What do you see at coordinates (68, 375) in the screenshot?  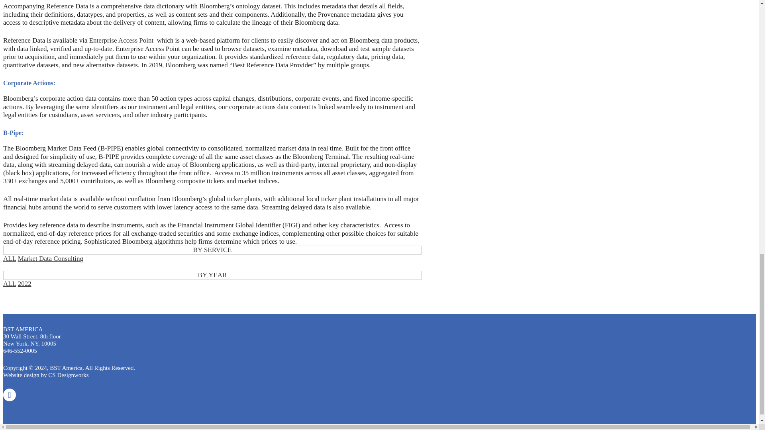 I see `CS Designworks` at bounding box center [68, 375].